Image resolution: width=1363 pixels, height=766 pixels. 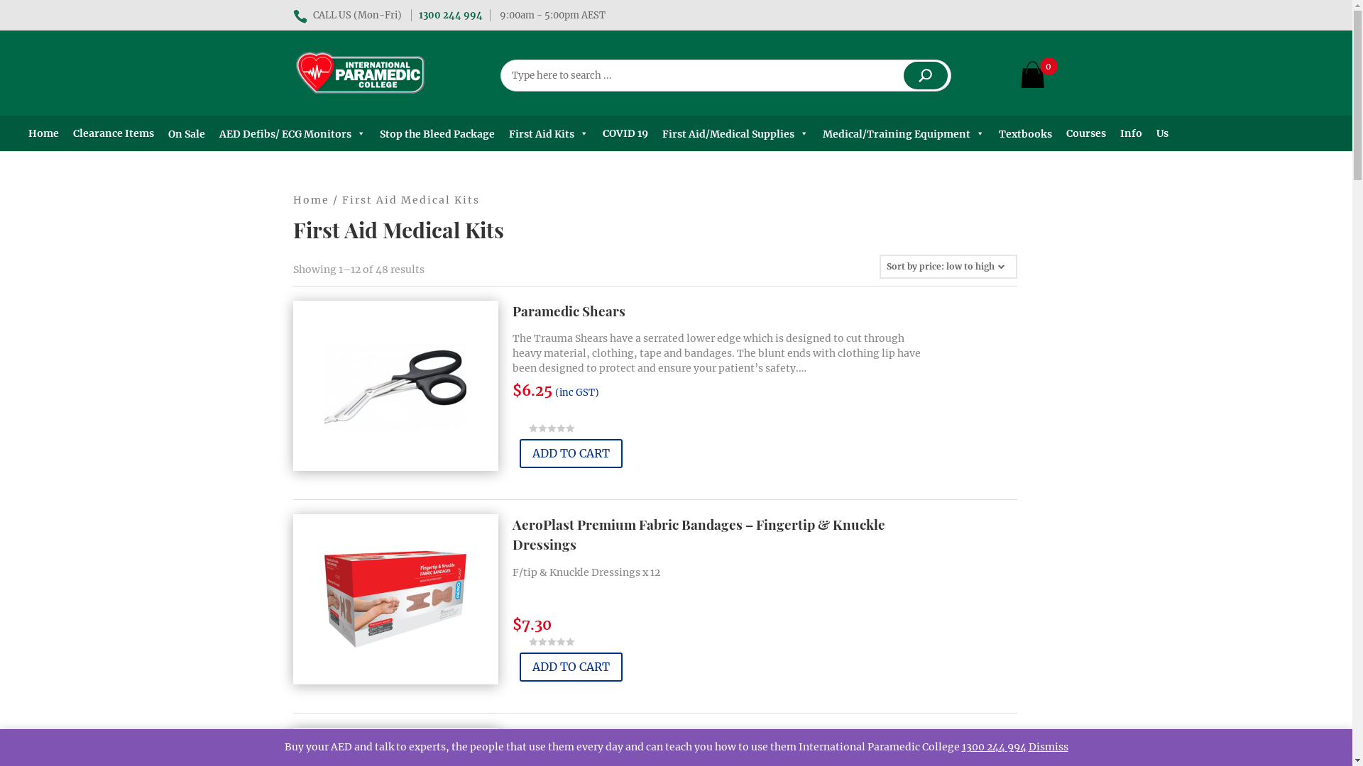 I want to click on Home, so click(x=311, y=200).